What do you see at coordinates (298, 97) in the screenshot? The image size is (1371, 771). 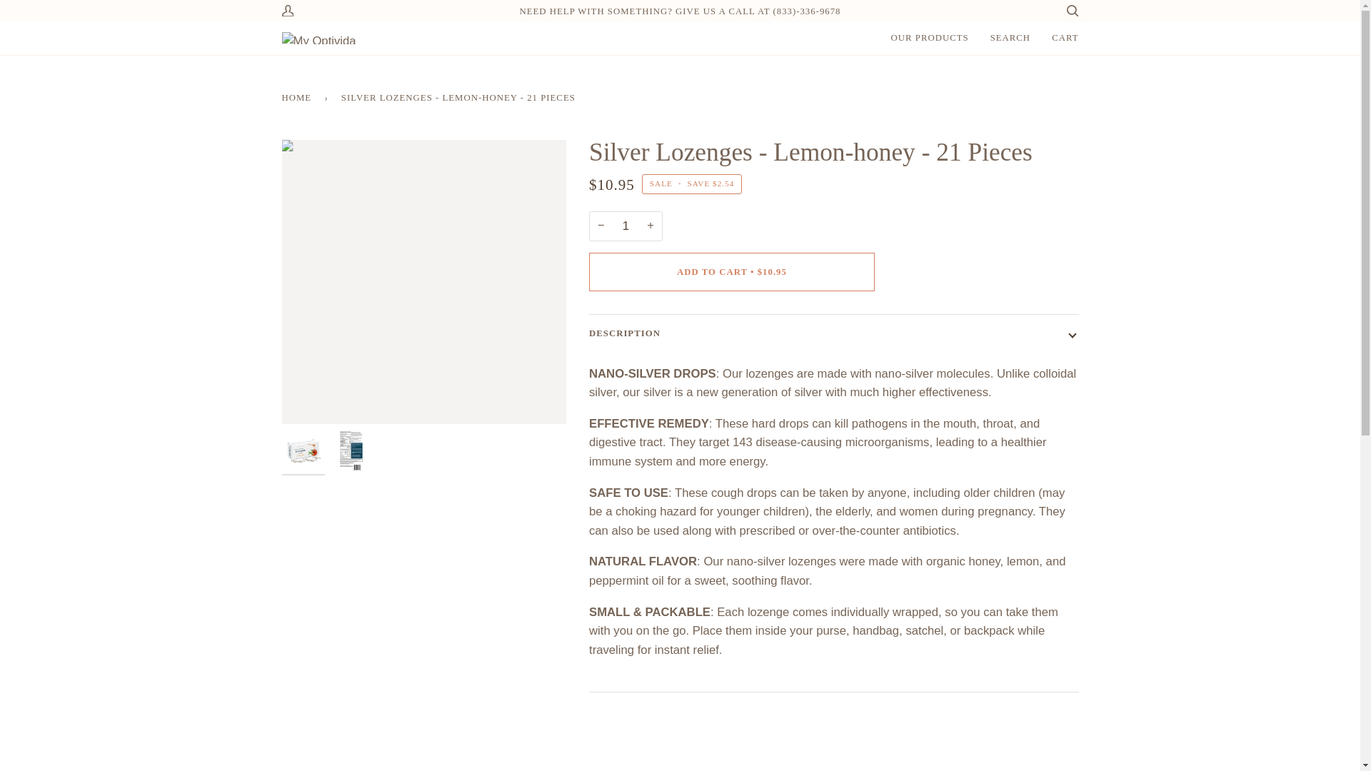 I see `Back to the frontpage` at bounding box center [298, 97].